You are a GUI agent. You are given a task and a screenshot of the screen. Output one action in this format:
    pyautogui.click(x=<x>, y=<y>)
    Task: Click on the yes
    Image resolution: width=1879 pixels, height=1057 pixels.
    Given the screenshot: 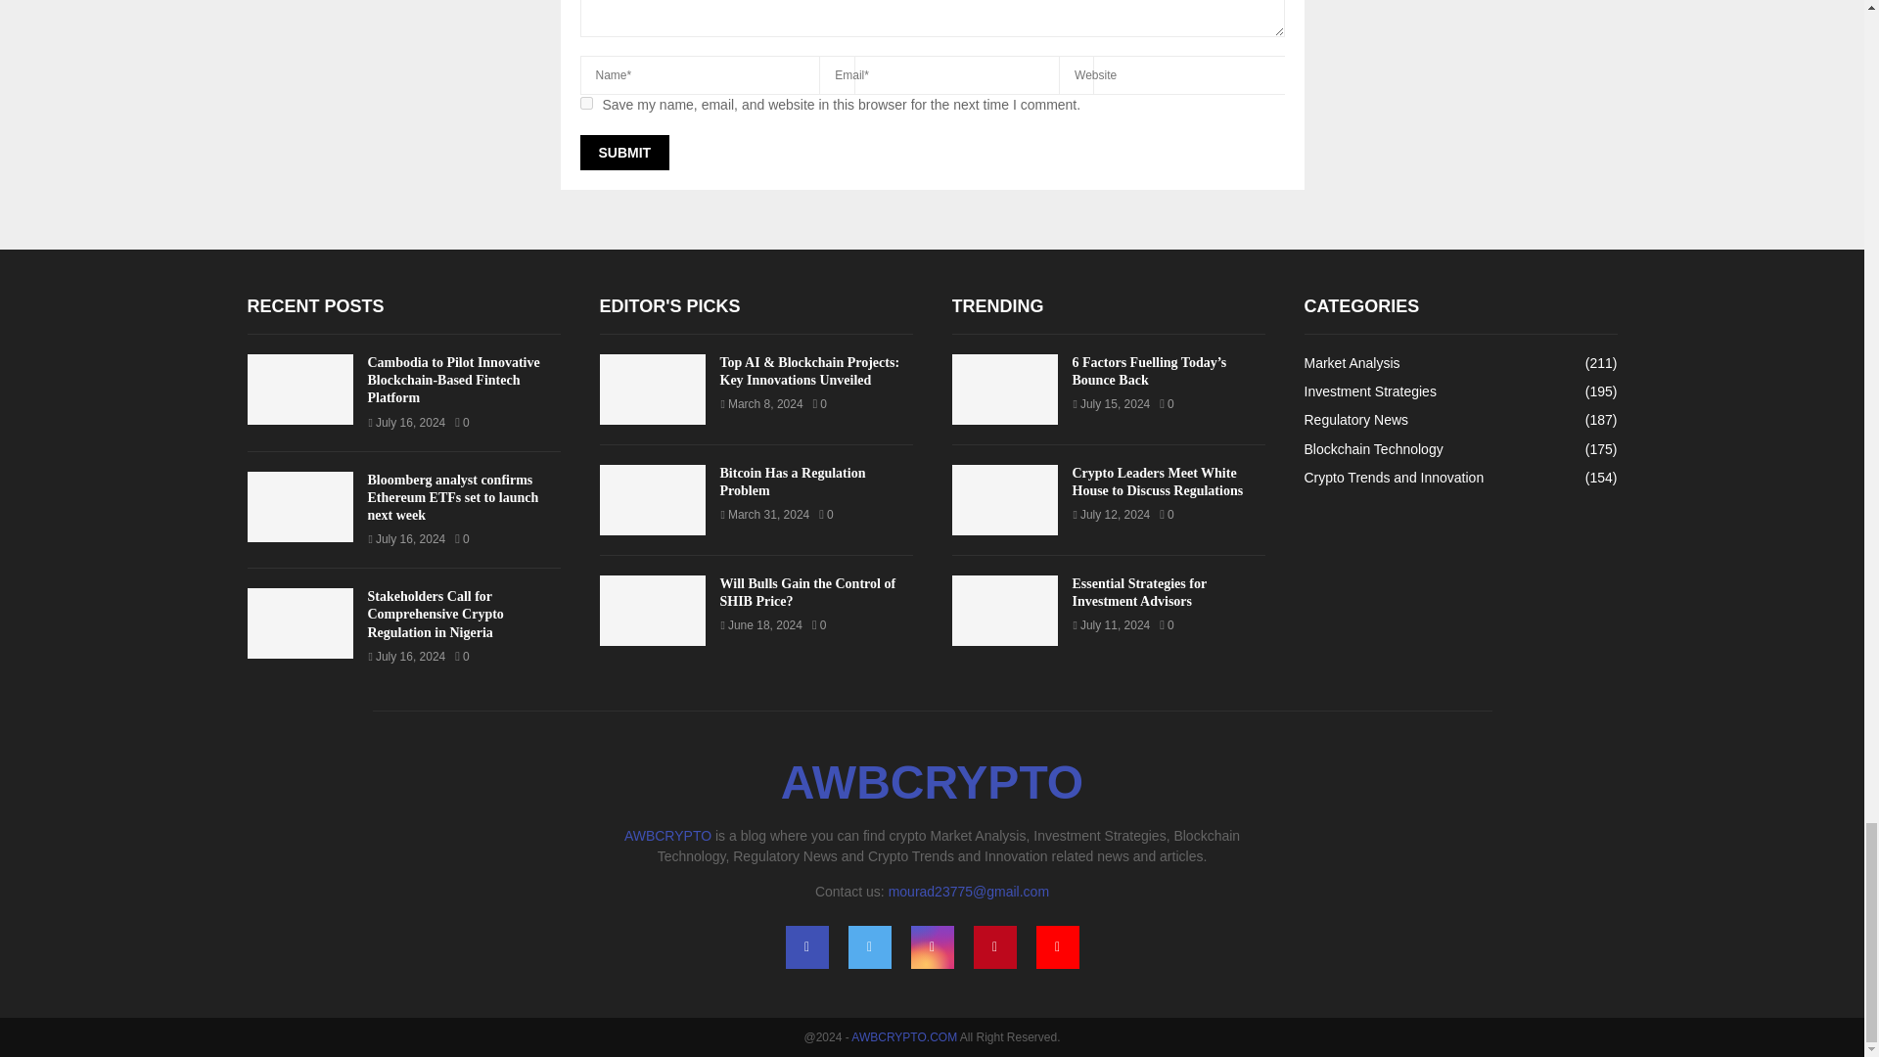 What is the action you would take?
    pyautogui.click(x=585, y=104)
    